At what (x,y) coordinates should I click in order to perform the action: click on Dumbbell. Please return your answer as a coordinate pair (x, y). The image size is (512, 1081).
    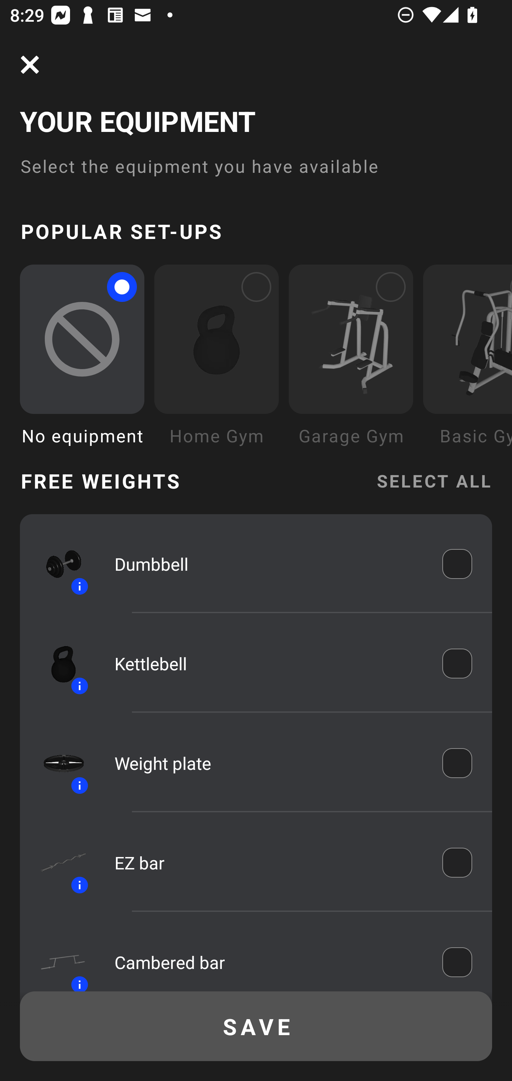
    Looking at the image, I should click on (268, 563).